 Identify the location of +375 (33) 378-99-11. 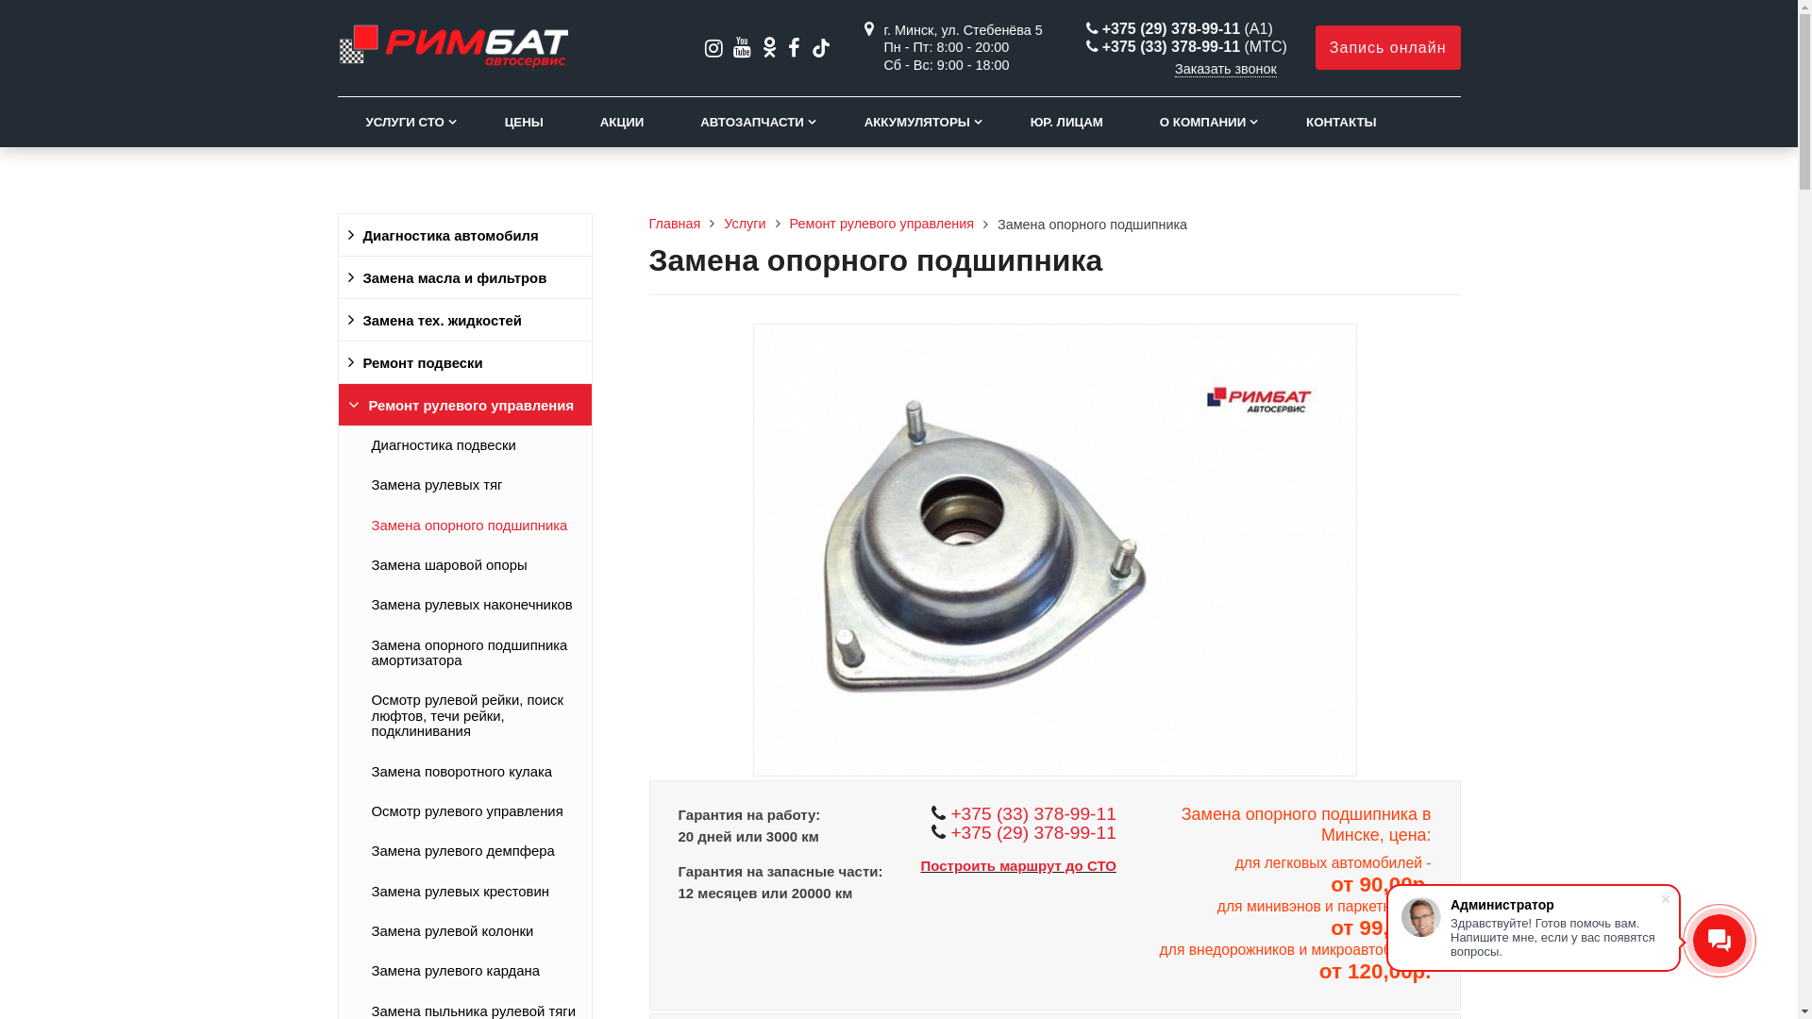
(1032, 813).